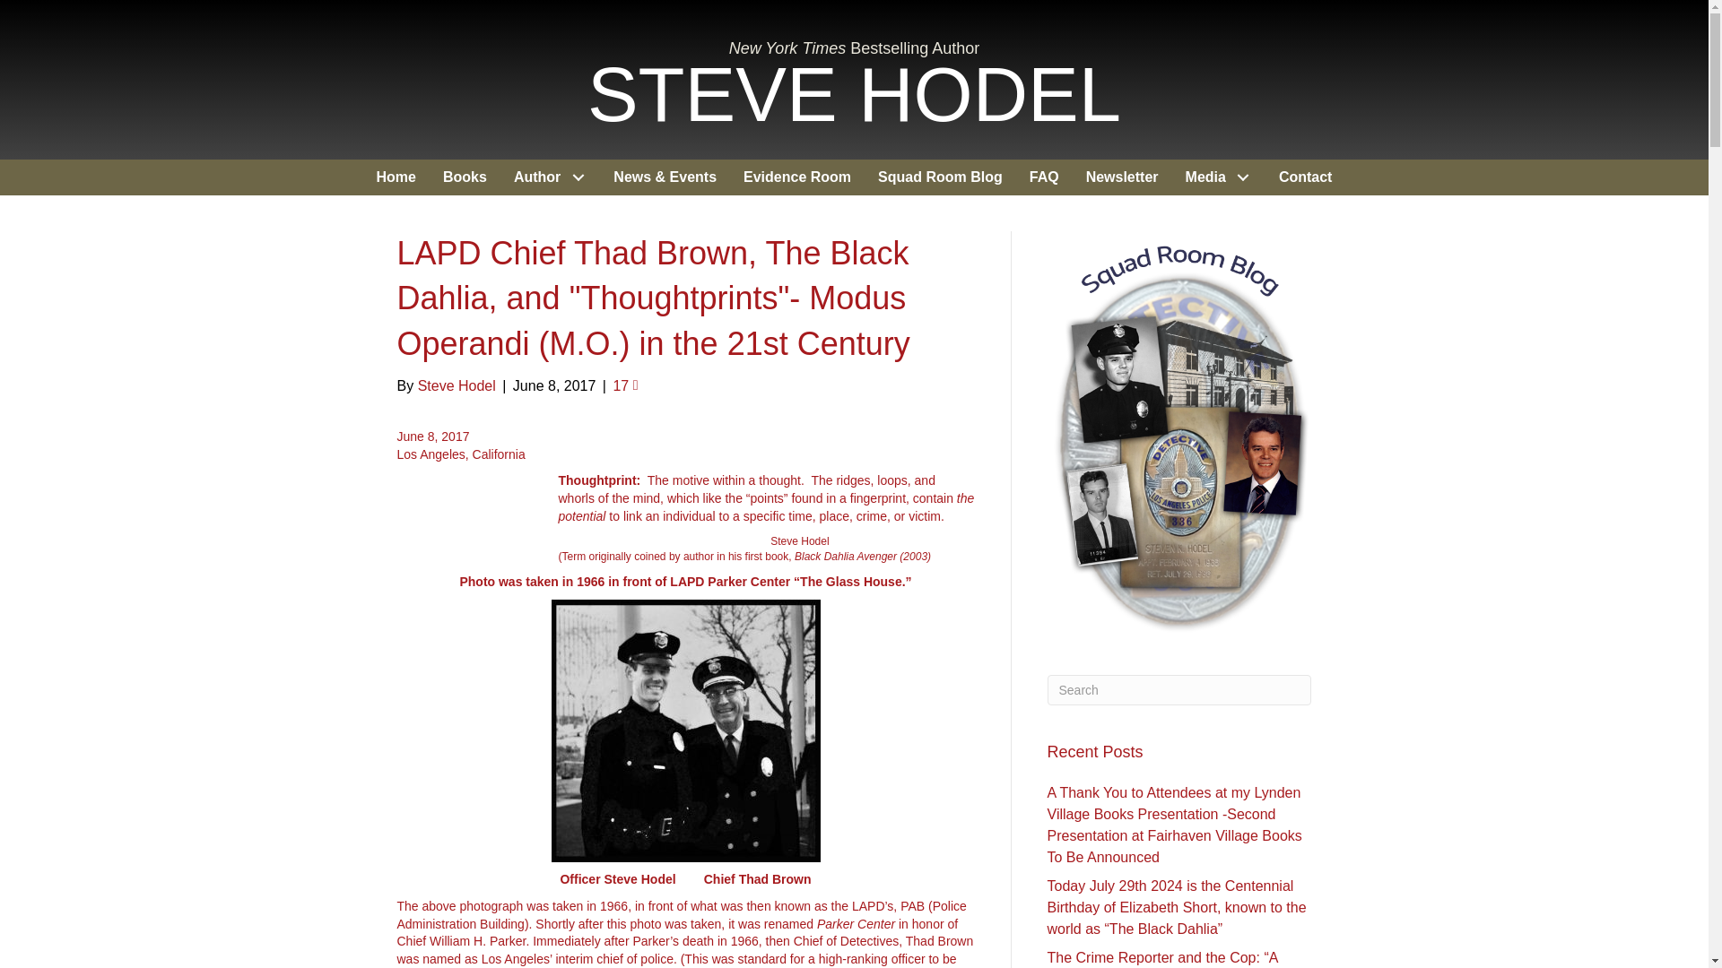 This screenshot has width=1722, height=968. I want to click on Home, so click(396, 177).